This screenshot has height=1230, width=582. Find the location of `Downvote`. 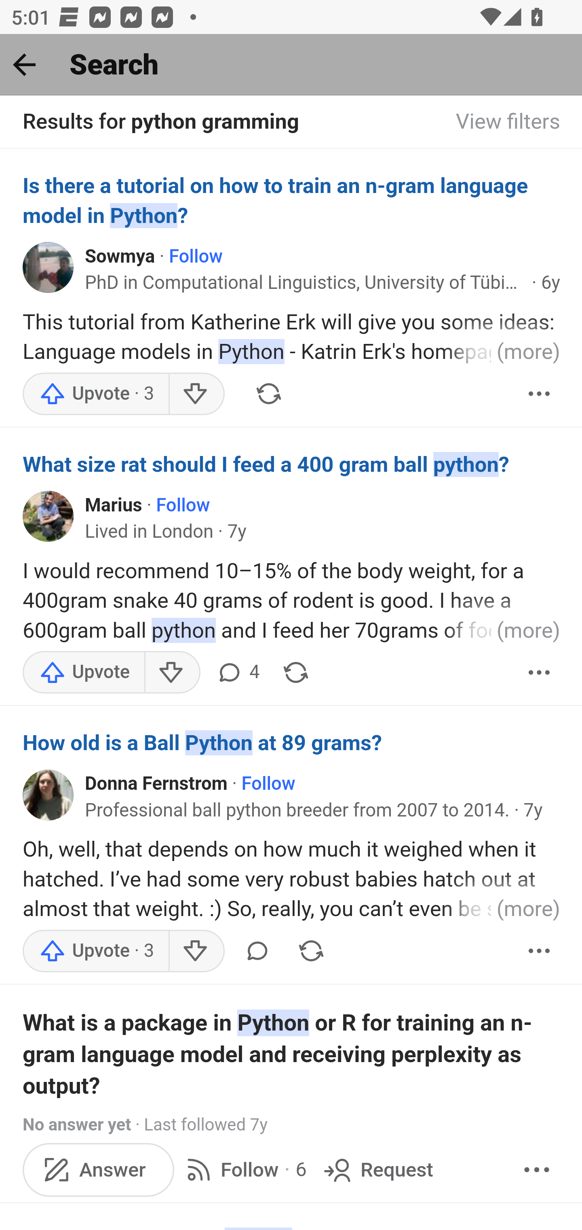

Downvote is located at coordinates (196, 393).